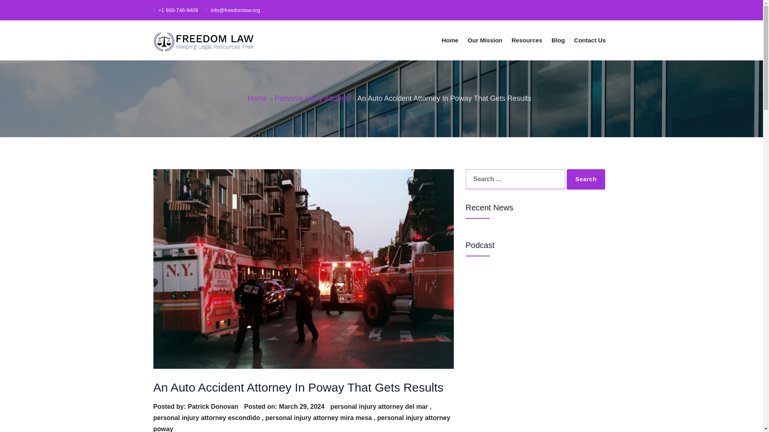 The width and height of the screenshot is (769, 432). Describe the element at coordinates (527, 40) in the screenshot. I see `Resources` at that location.